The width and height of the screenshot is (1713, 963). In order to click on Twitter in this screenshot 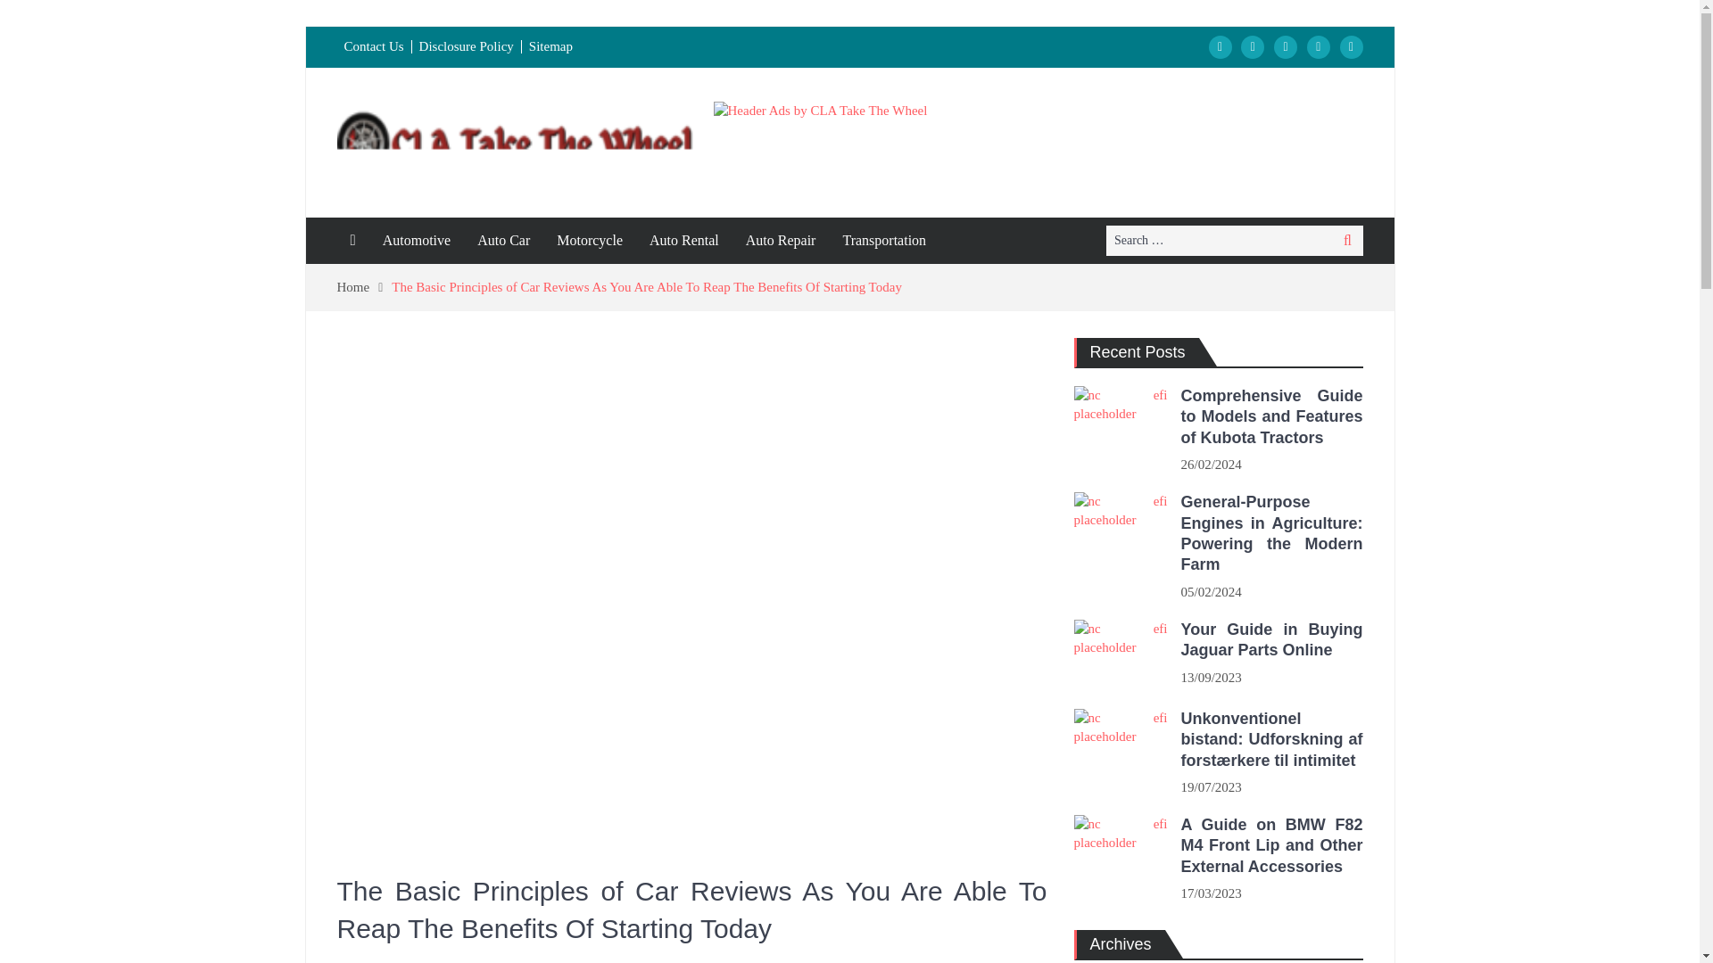, I will do `click(1285, 46)`.